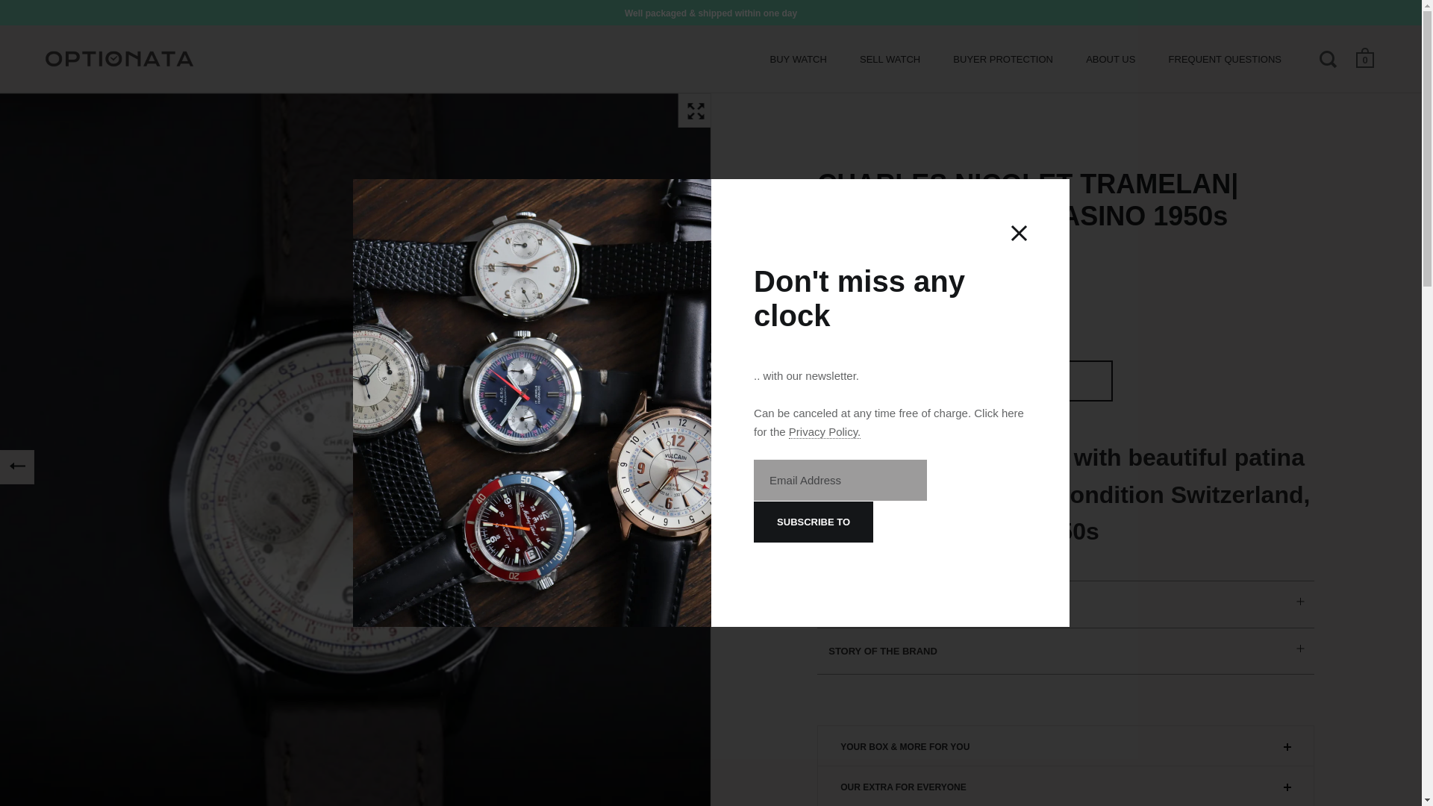  Describe the element at coordinates (890, 60) in the screenshot. I see `SELL WATCH` at that location.